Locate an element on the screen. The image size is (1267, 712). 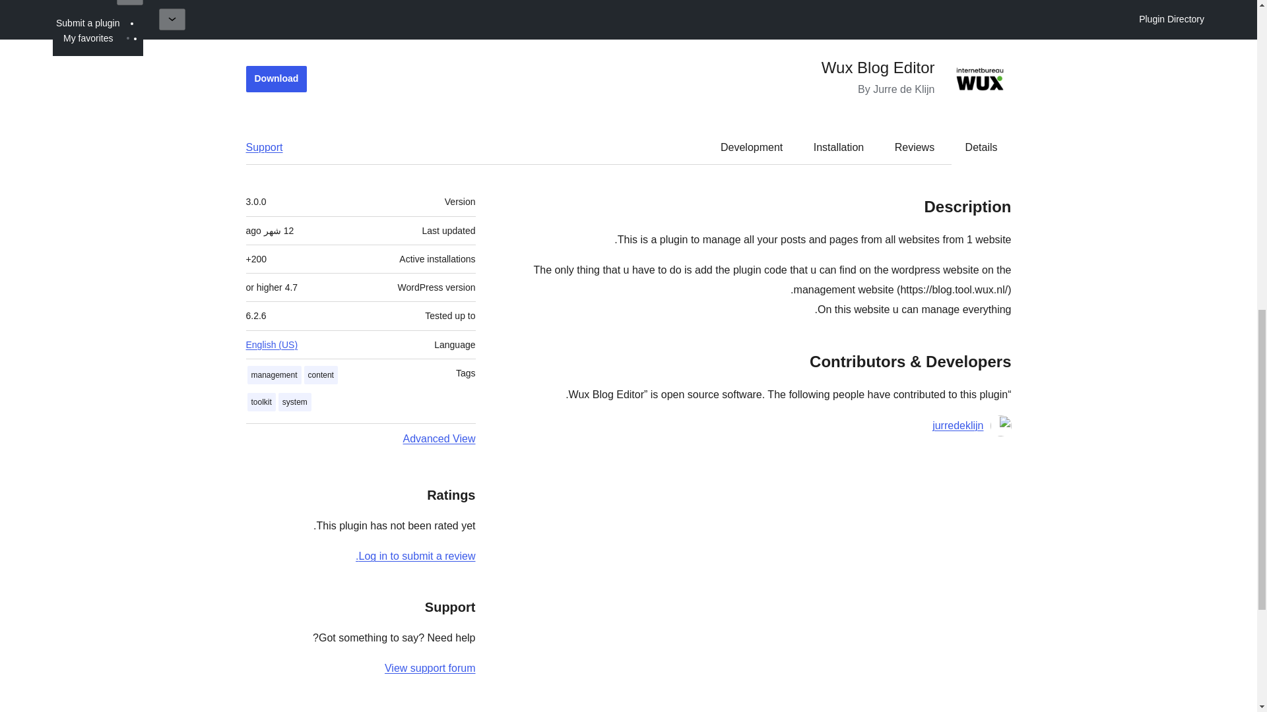
jurredeklijn is located at coordinates (958, 425).